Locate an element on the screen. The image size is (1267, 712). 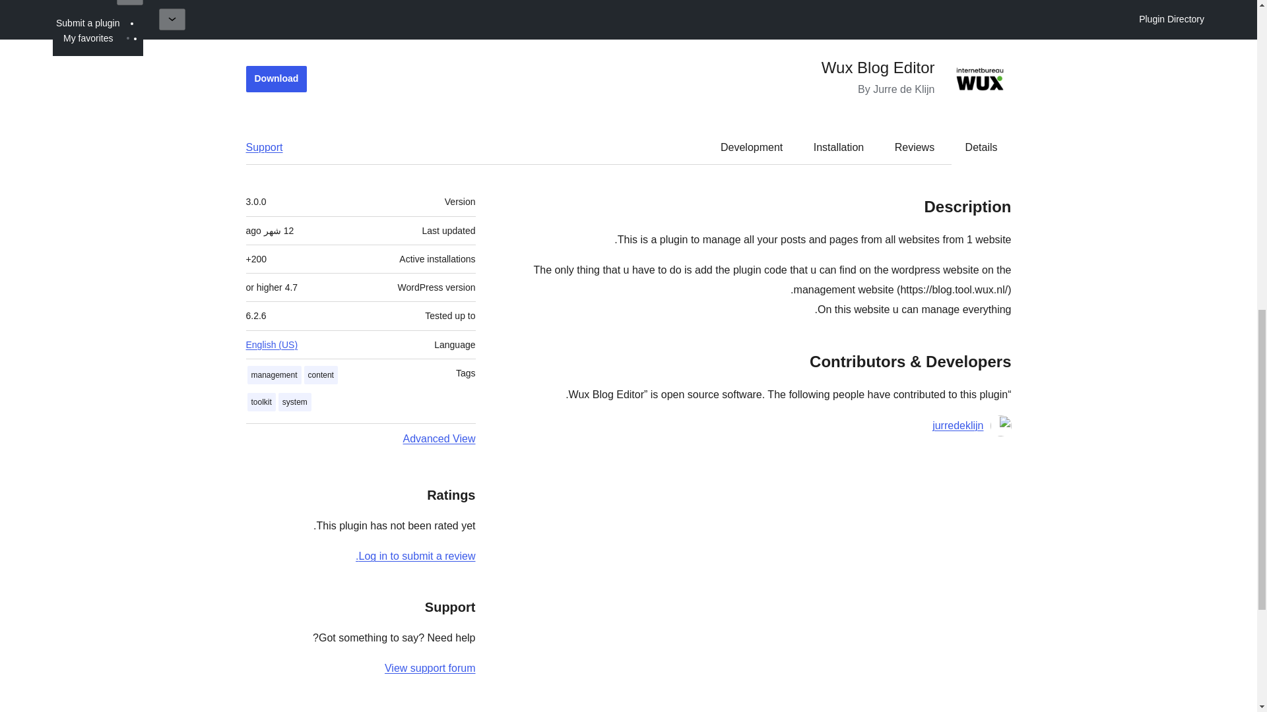
jurredeklijn is located at coordinates (958, 425).